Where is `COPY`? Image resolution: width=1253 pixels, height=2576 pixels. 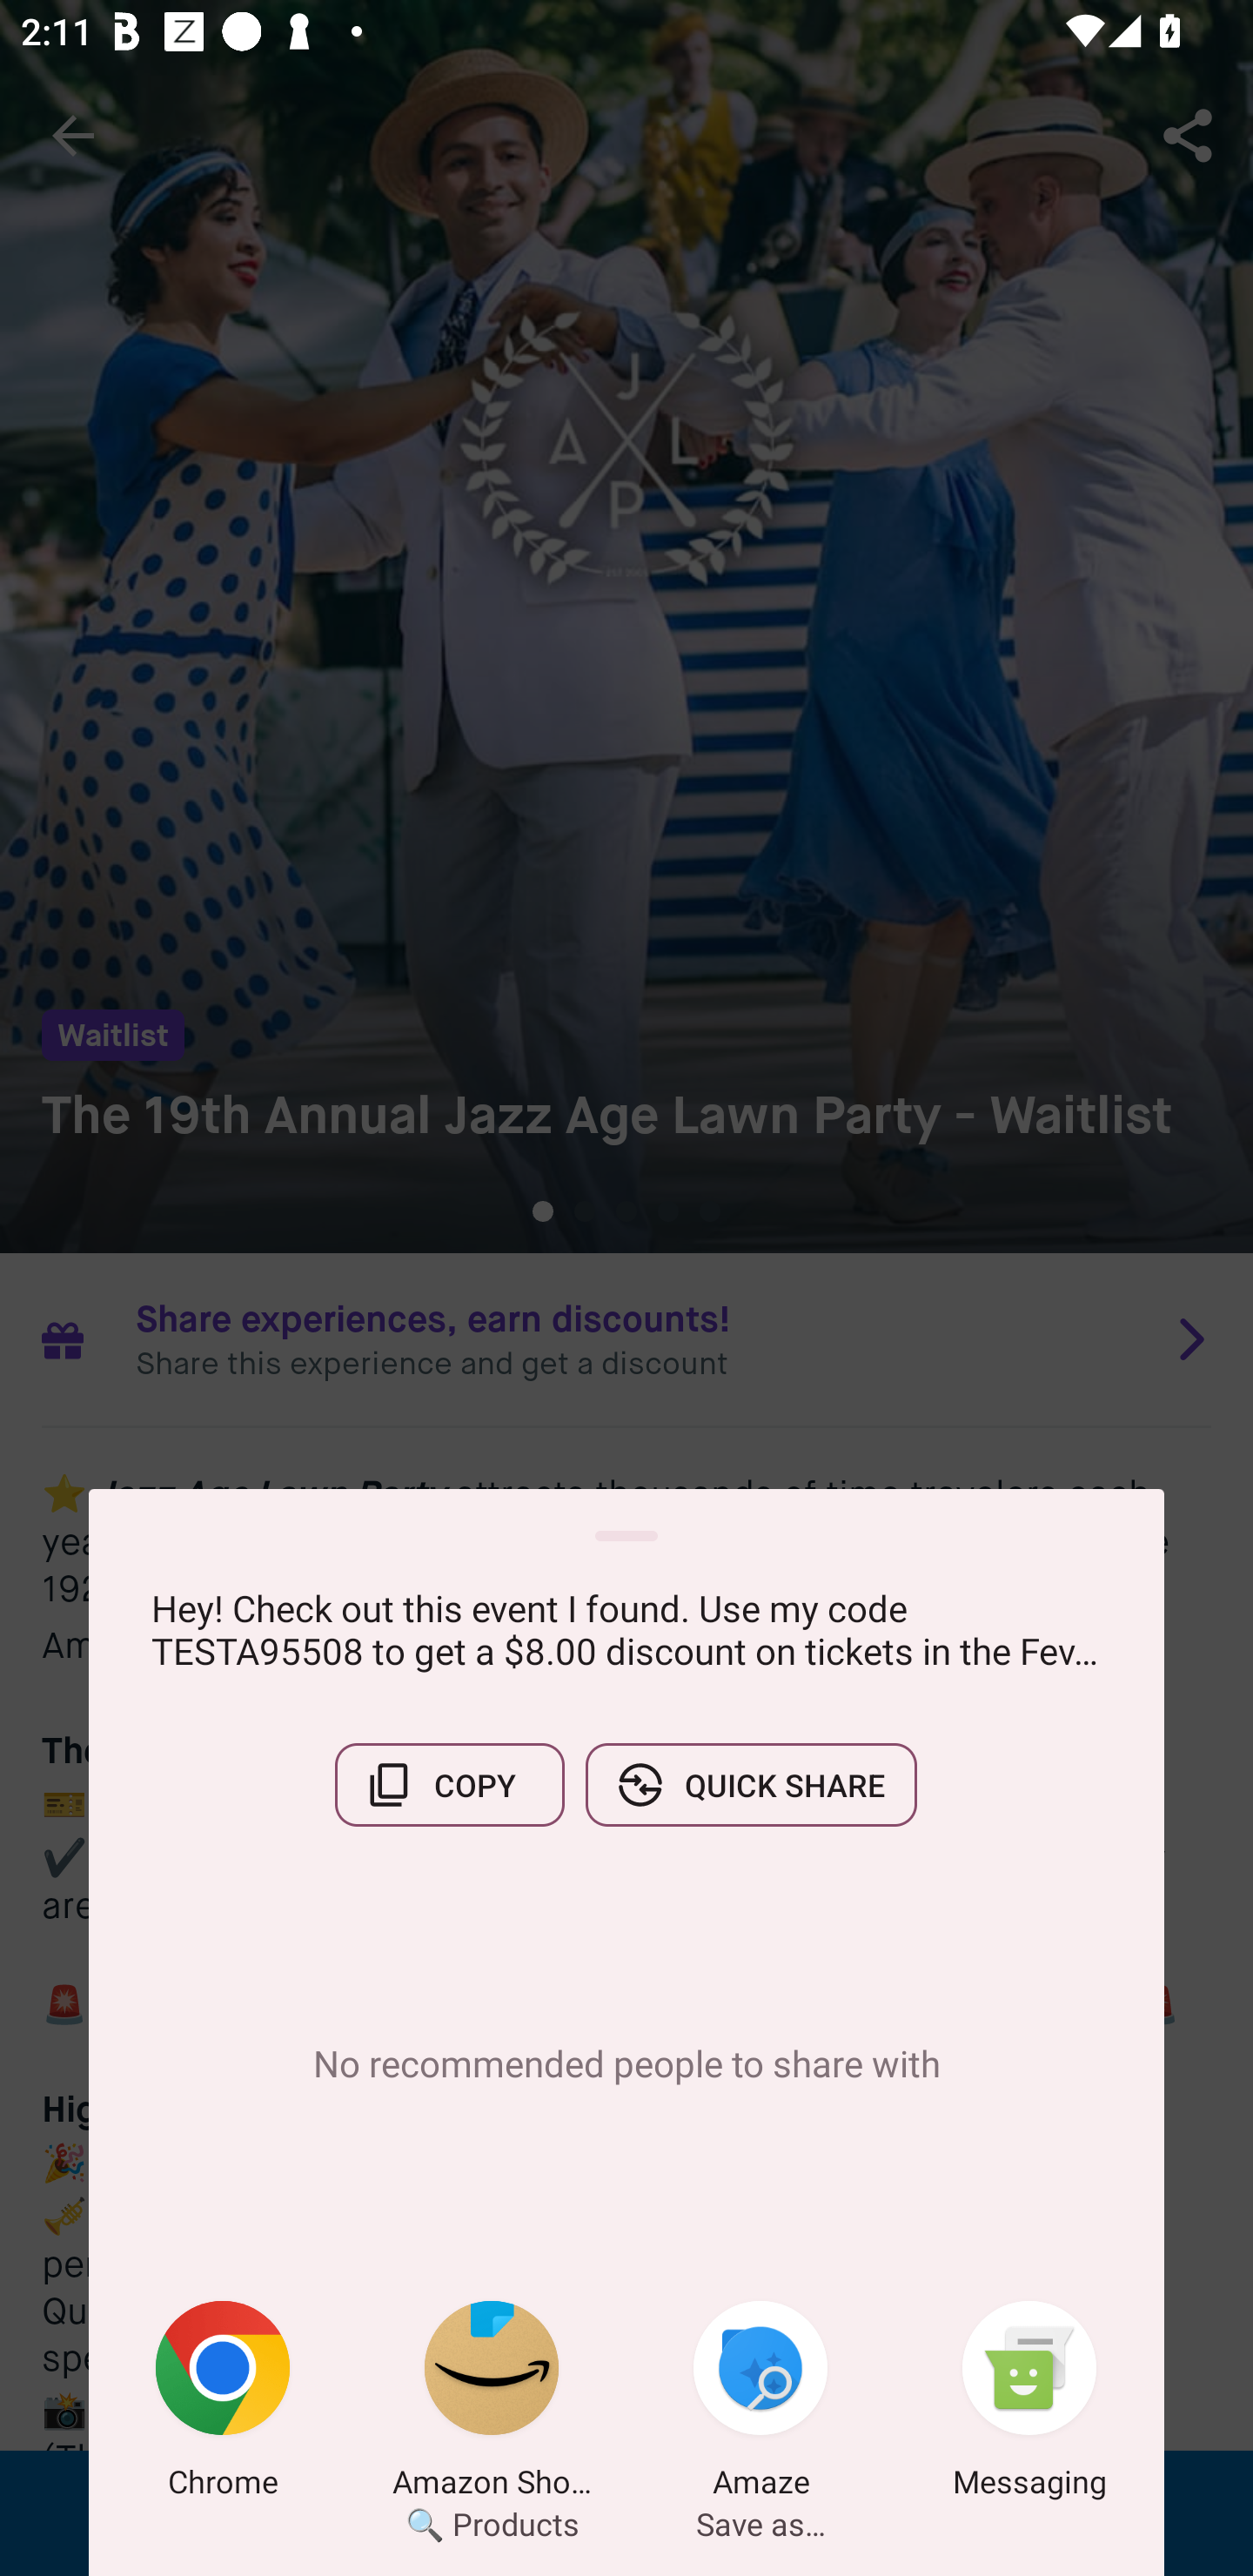 COPY is located at coordinates (449, 1785).